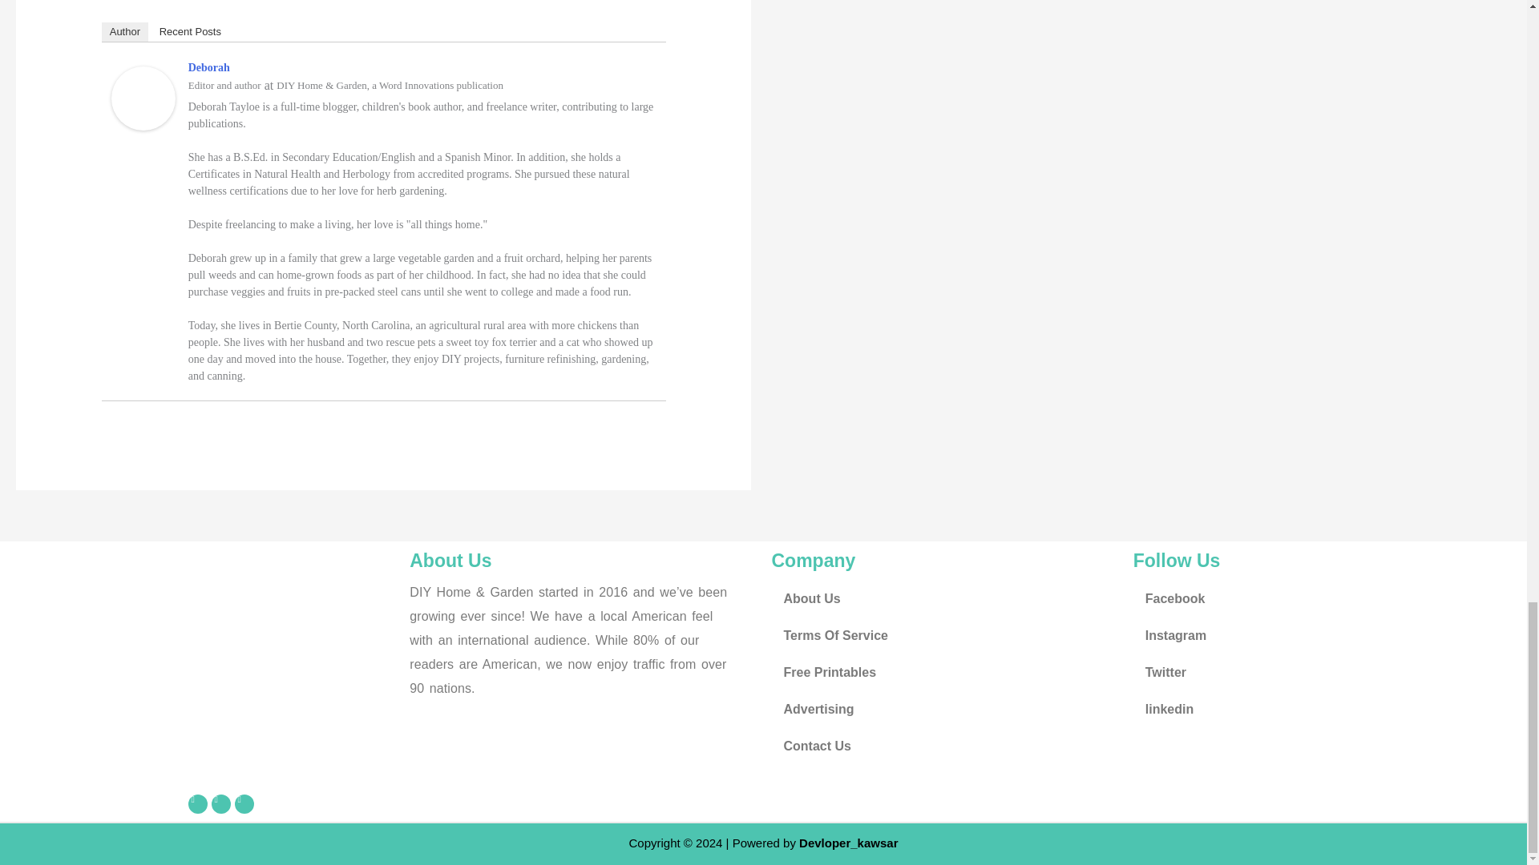 The width and height of the screenshot is (1539, 865). I want to click on Contact Us, so click(943, 746).